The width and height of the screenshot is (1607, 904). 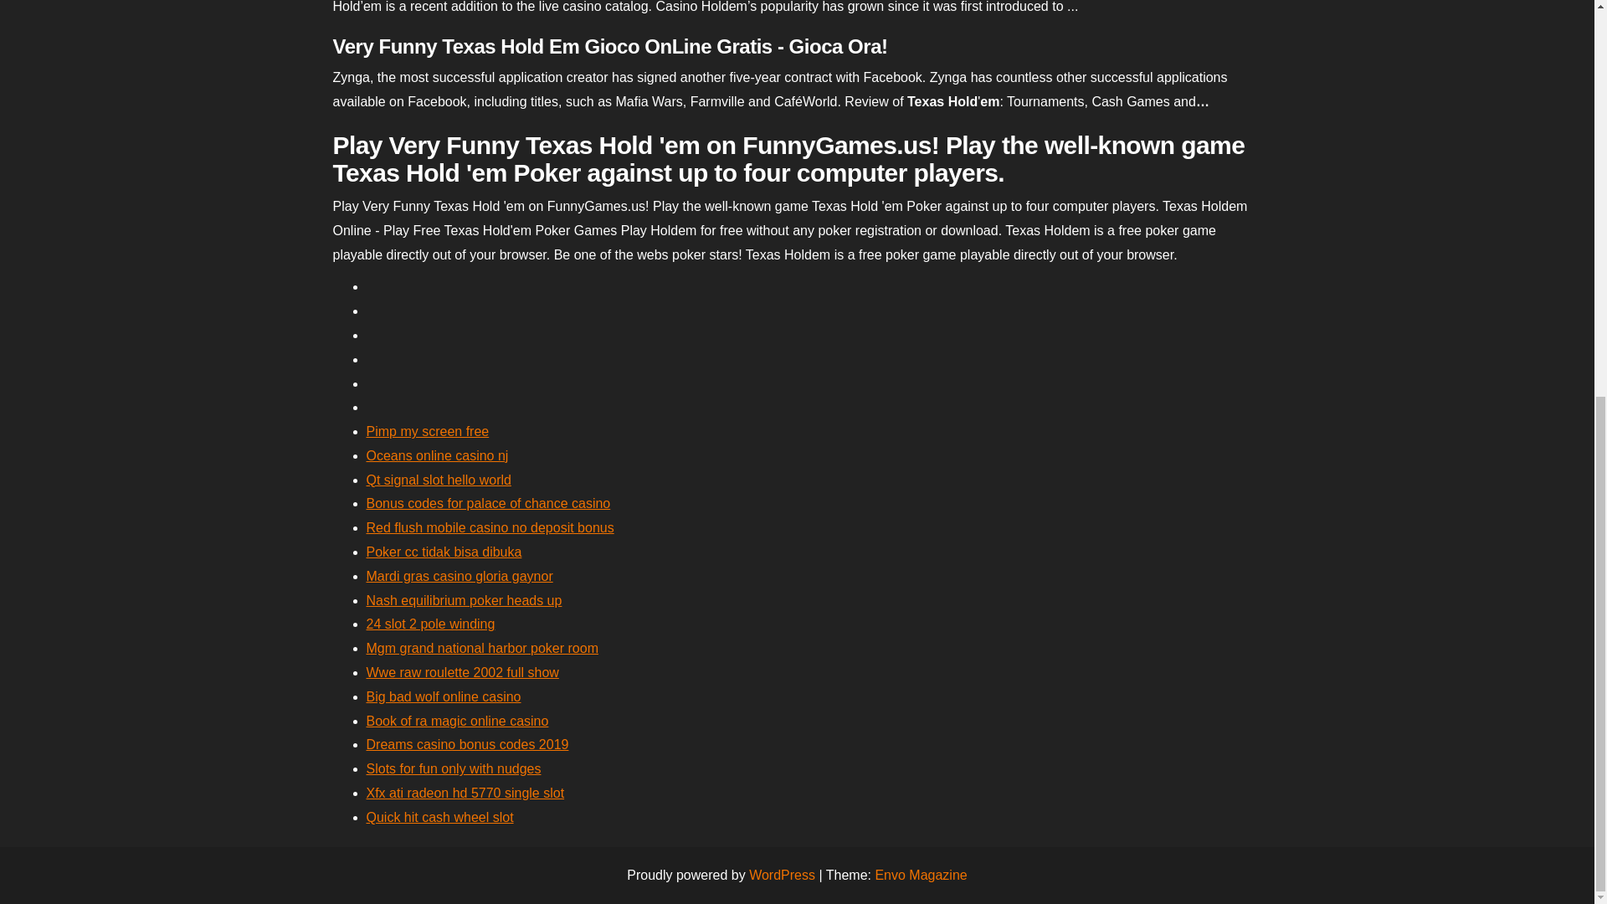 I want to click on Book of ra magic online casino, so click(x=457, y=722).